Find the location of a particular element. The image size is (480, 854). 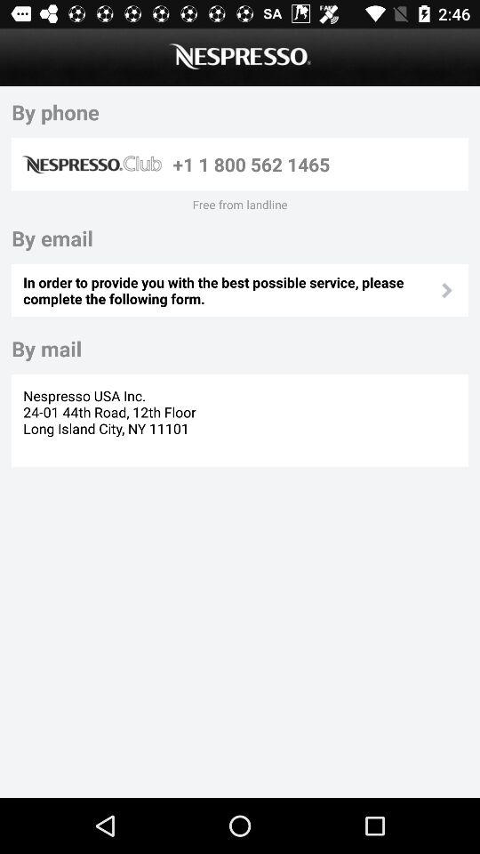

turn off the icon below the by mail icon is located at coordinates (112, 420).